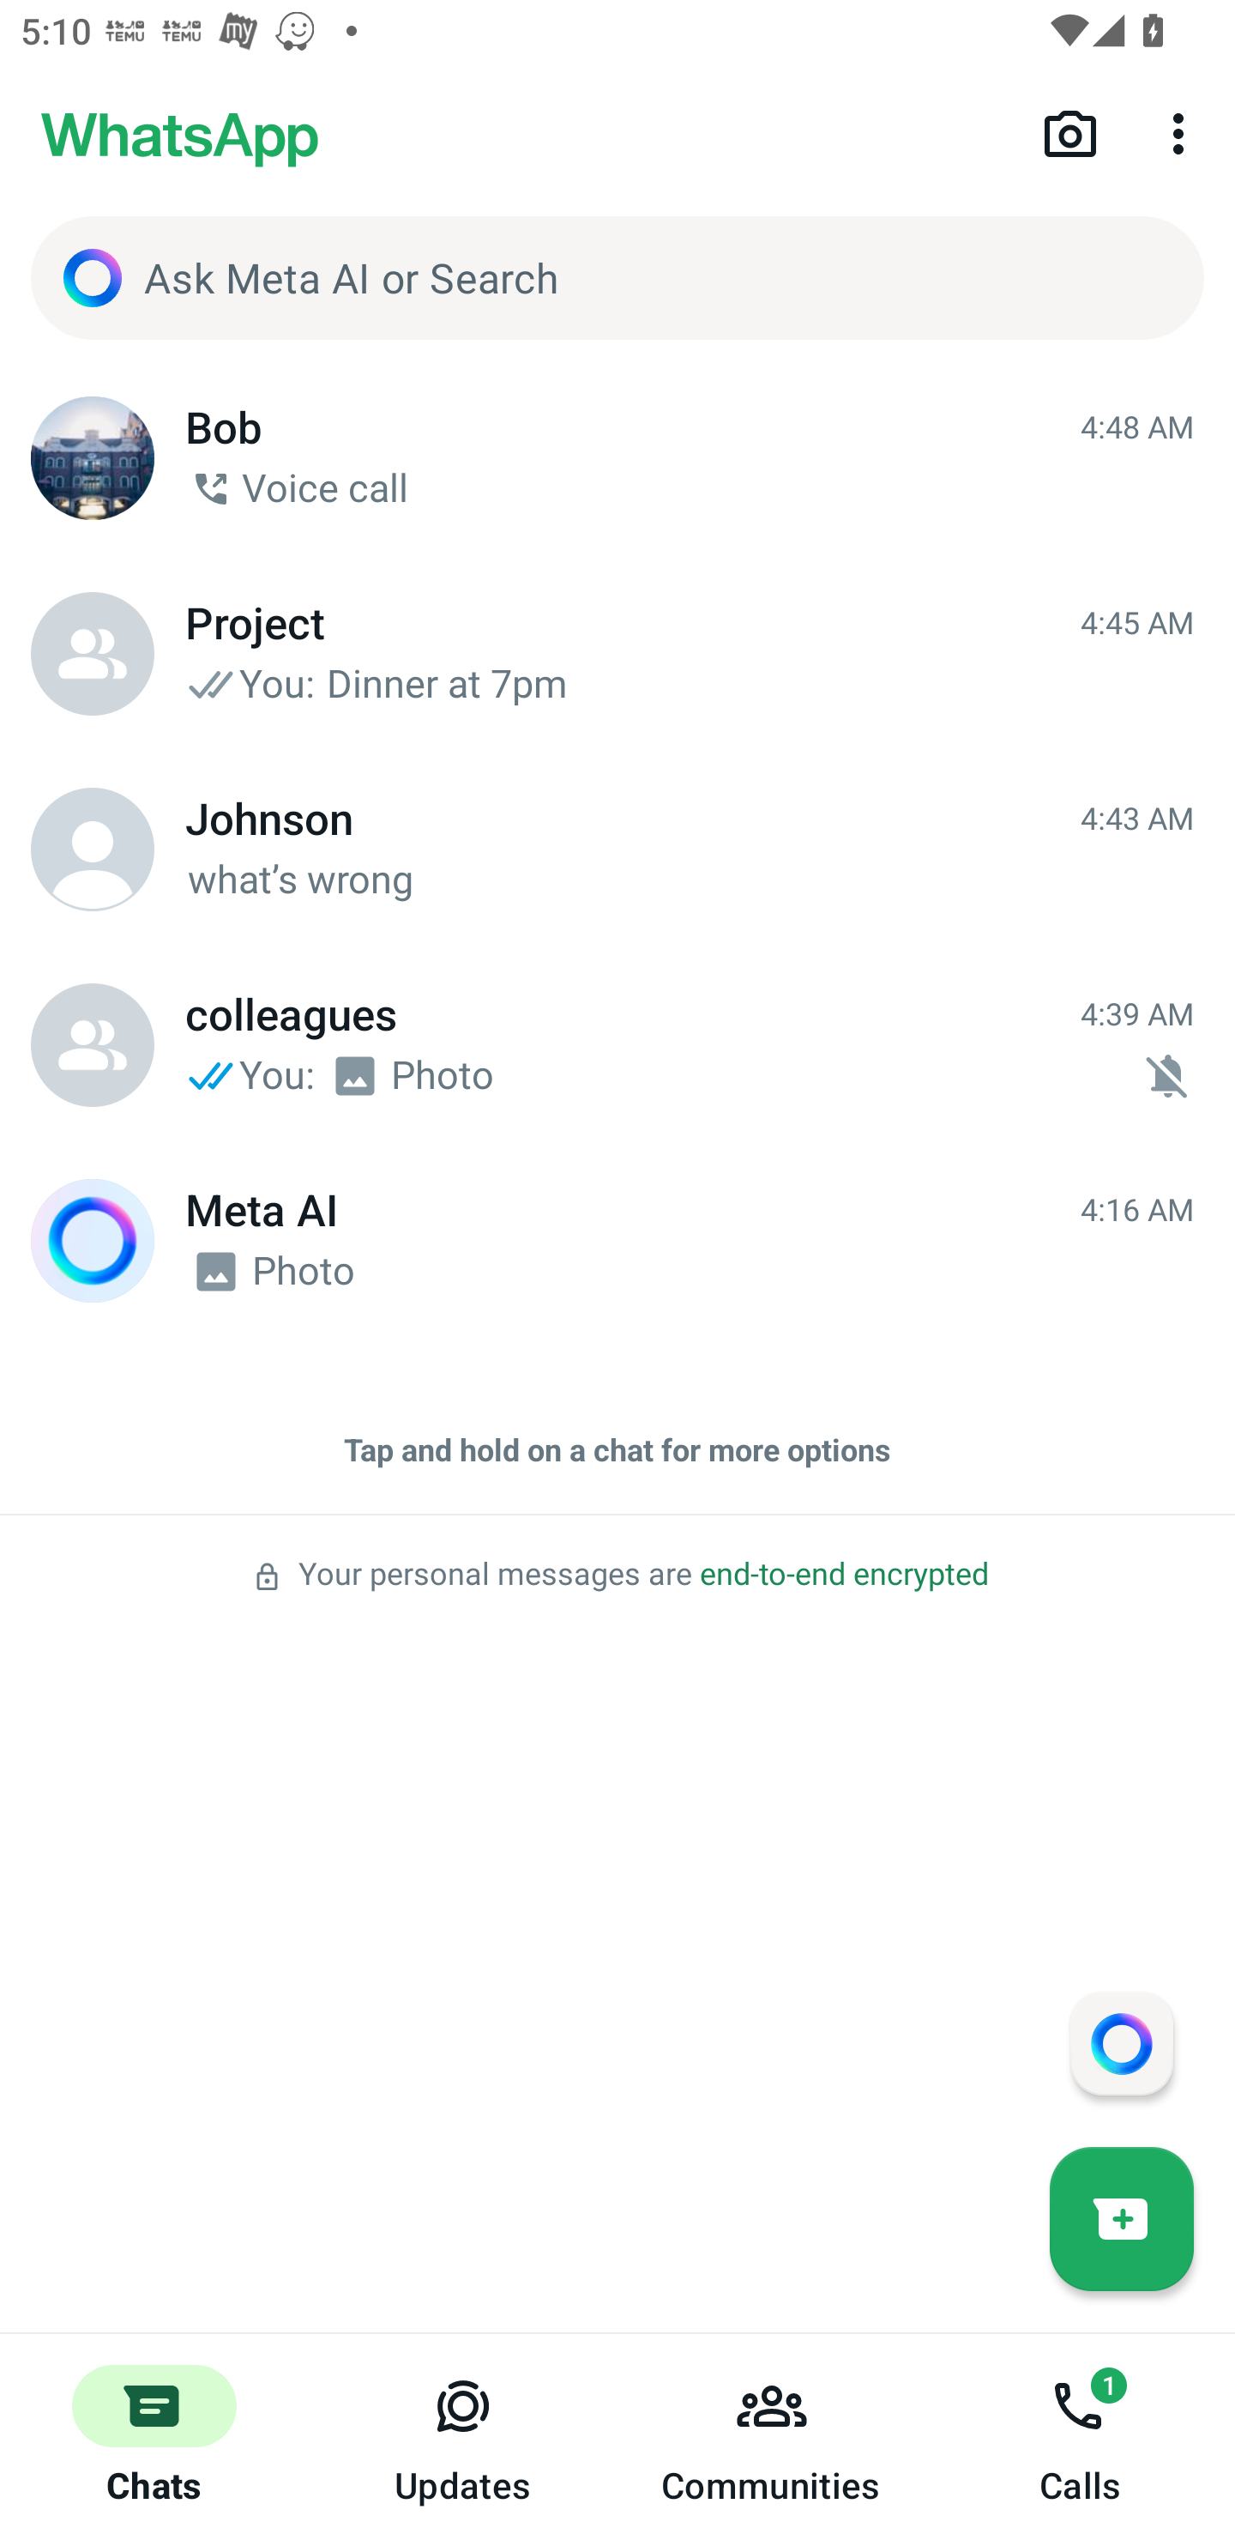 This screenshot has width=1235, height=2540. Describe the element at coordinates (93, 850) in the screenshot. I see `Johnson` at that location.